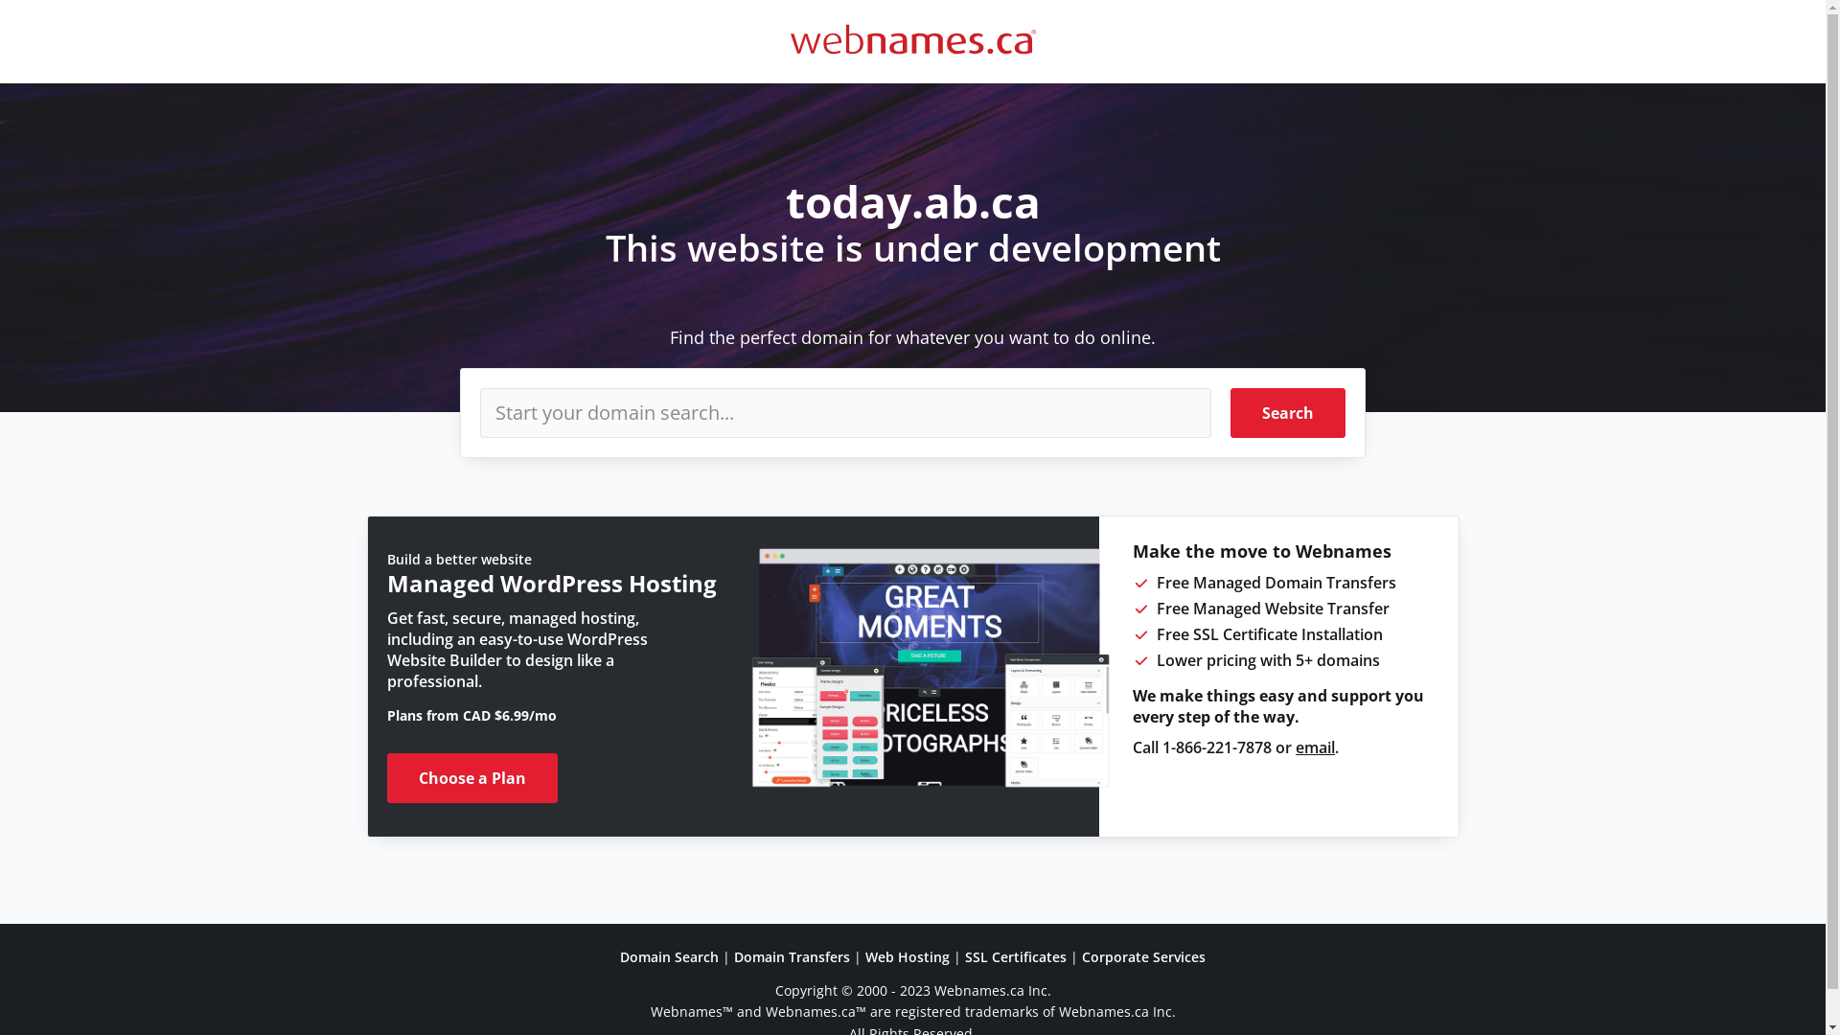 This screenshot has width=1840, height=1035. What do you see at coordinates (1315, 747) in the screenshot?
I see `email` at bounding box center [1315, 747].